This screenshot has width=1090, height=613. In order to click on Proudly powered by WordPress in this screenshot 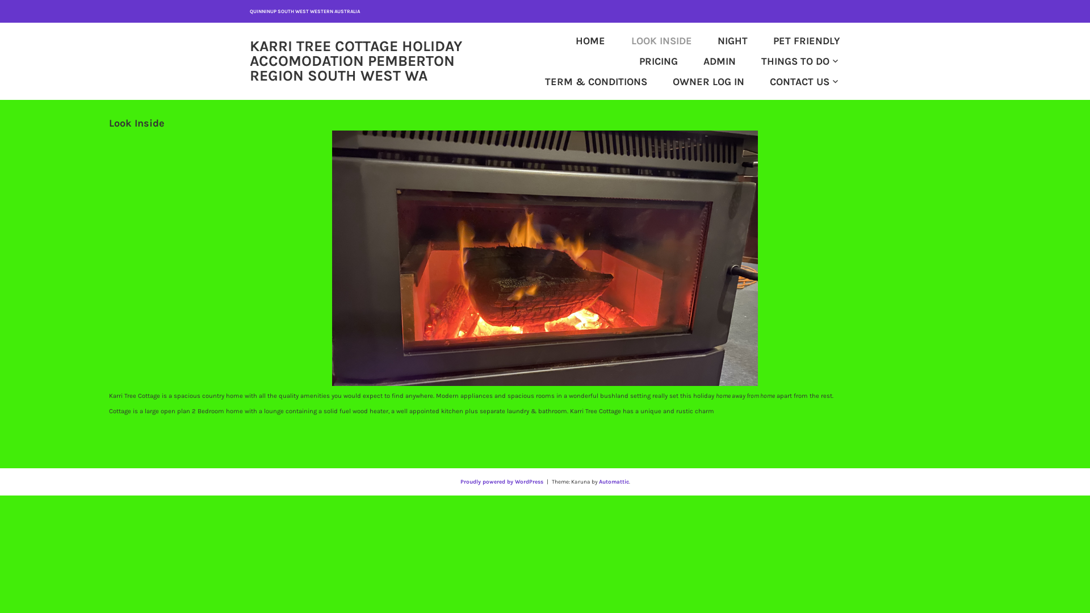, I will do `click(501, 482)`.